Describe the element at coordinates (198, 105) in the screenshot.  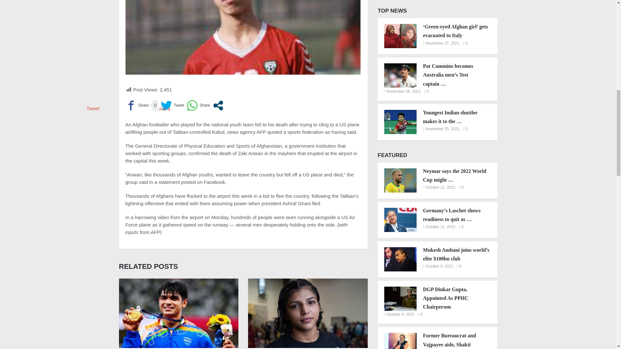
I see `Share on WhatsApp` at that location.